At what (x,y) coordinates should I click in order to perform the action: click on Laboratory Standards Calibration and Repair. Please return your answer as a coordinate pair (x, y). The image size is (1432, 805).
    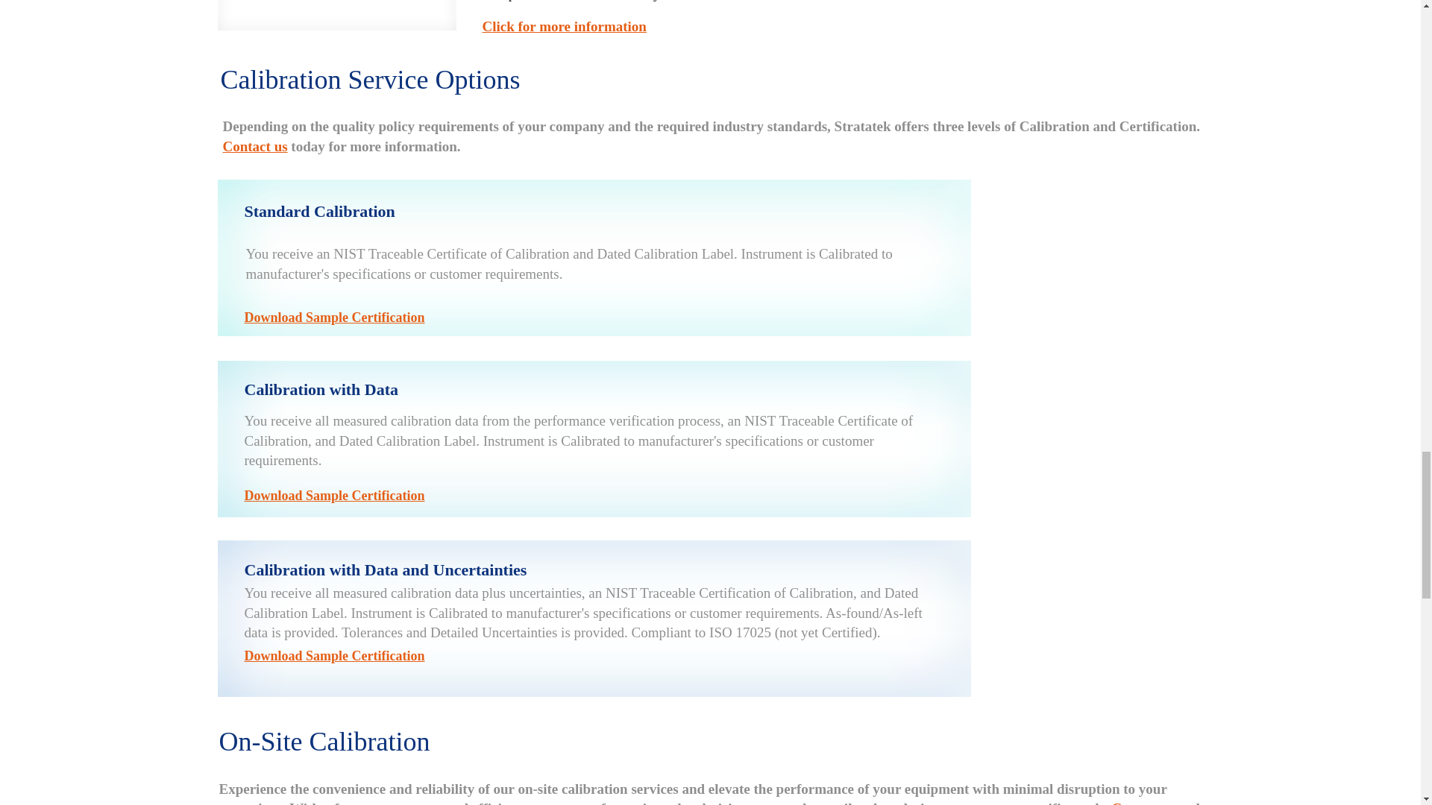
    Looking at the image, I should click on (337, 15).